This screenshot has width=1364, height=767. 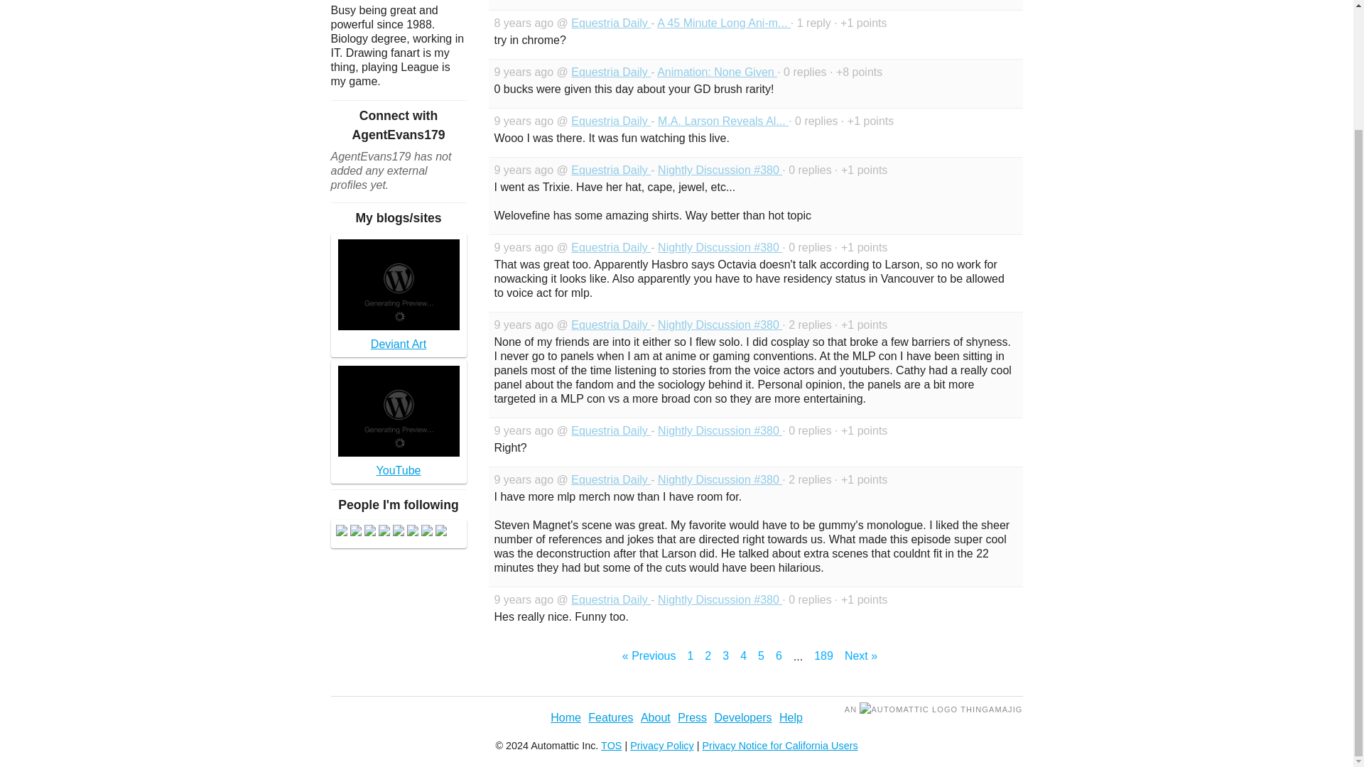 What do you see at coordinates (724, 23) in the screenshot?
I see `A 45 Minute Long Ani-m...` at bounding box center [724, 23].